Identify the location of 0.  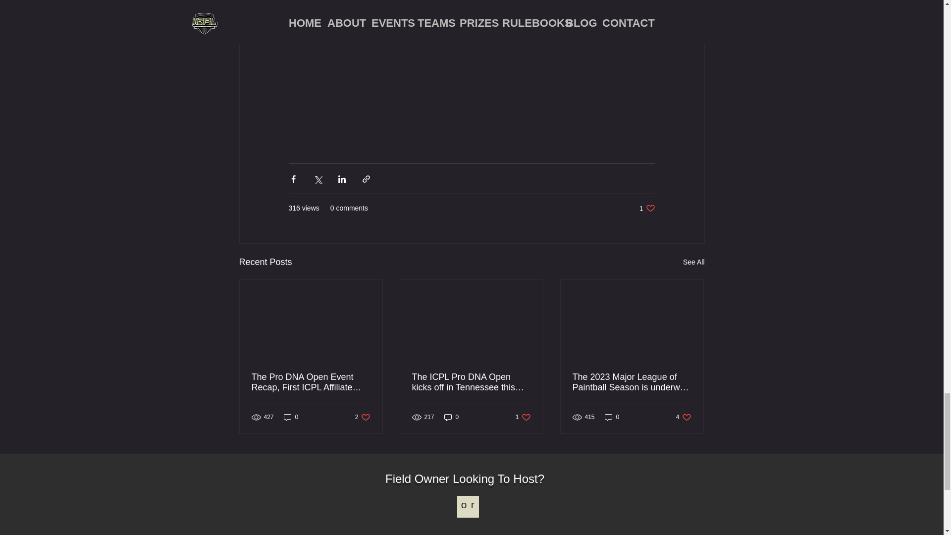
(684, 417).